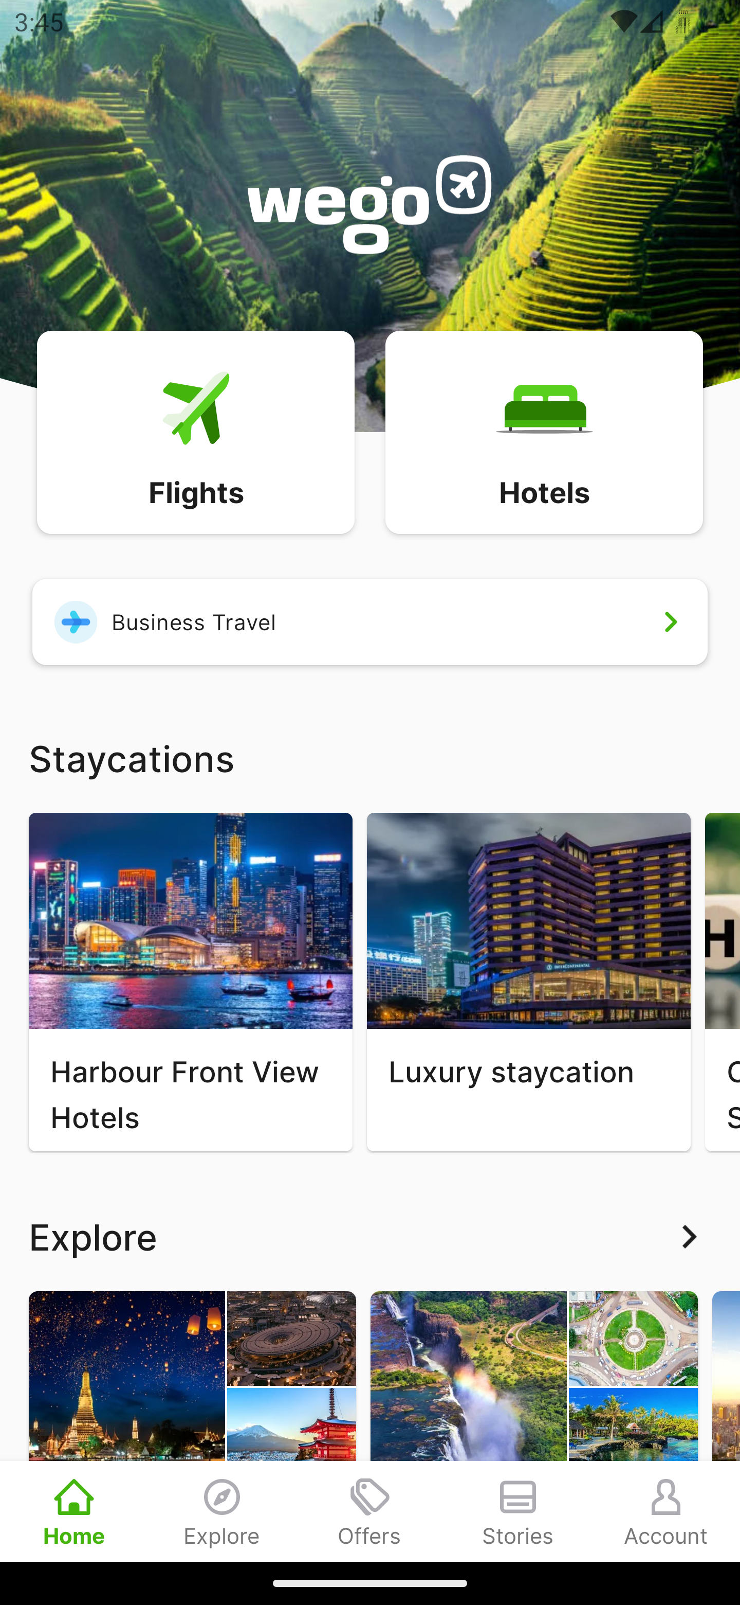 This screenshot has width=740, height=1605. Describe the element at coordinates (195, 431) in the screenshot. I see `Flights` at that location.